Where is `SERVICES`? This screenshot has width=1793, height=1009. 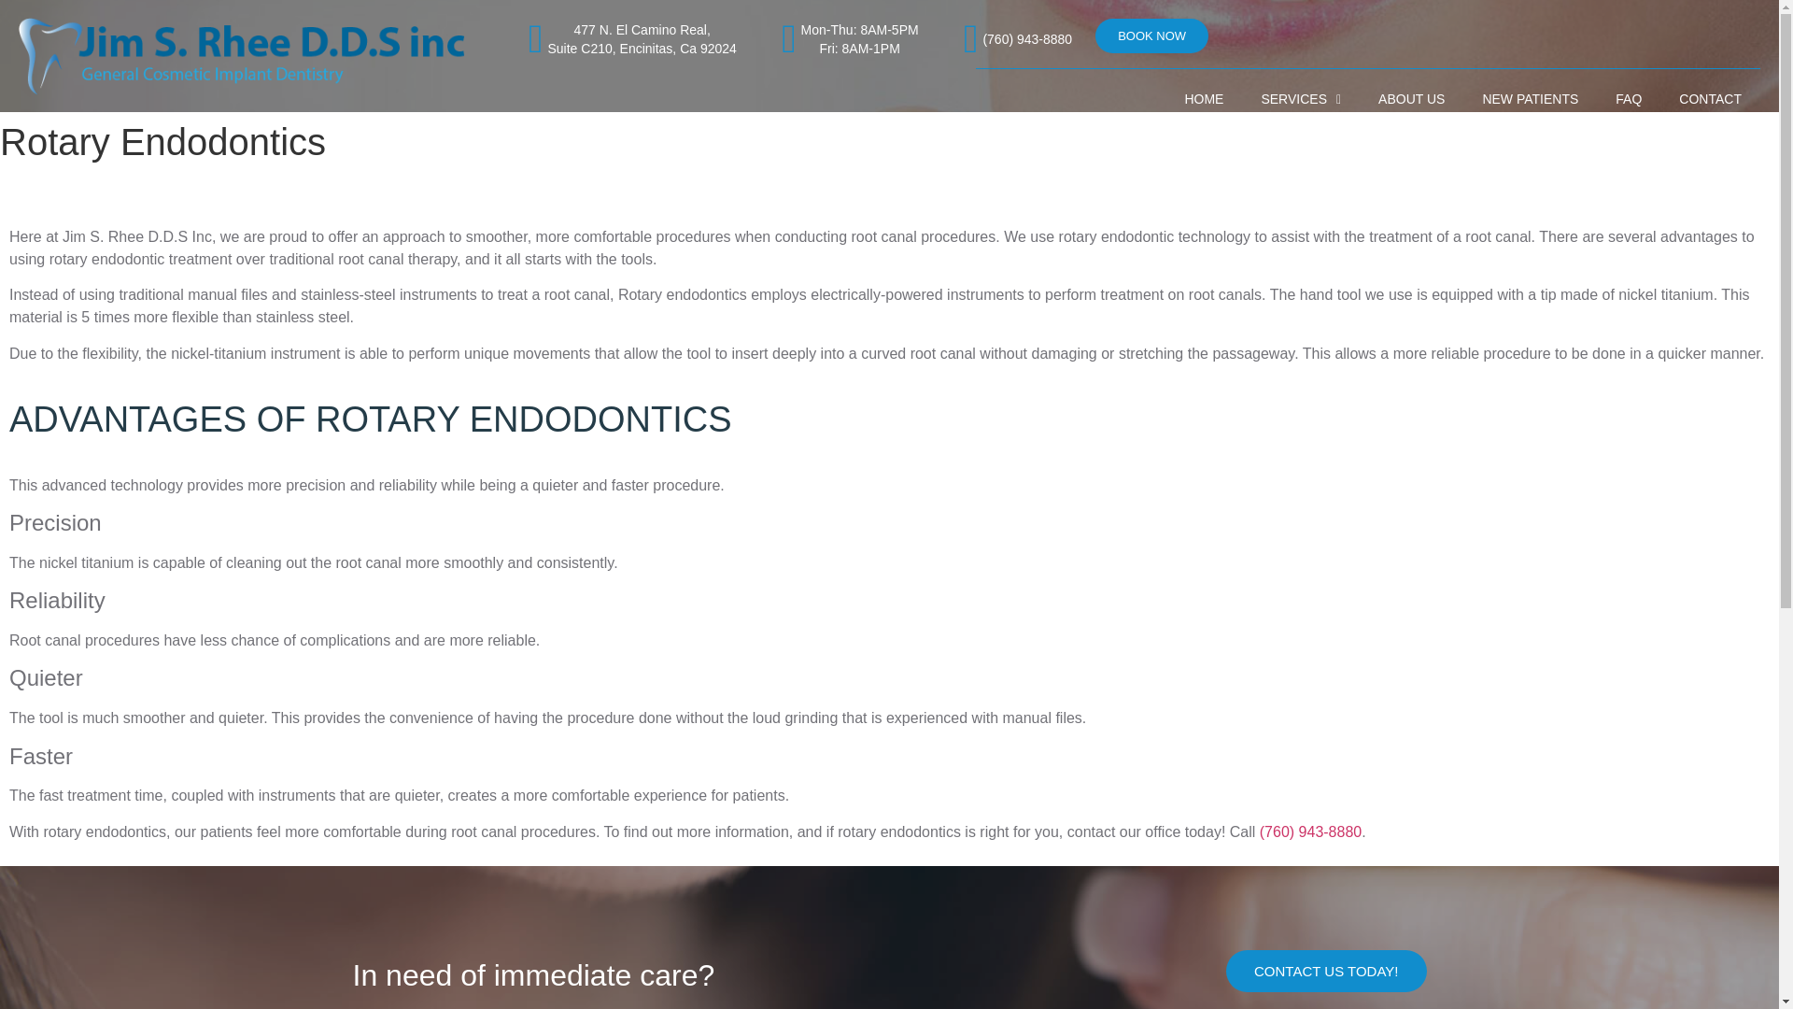 SERVICES is located at coordinates (1710, 99).